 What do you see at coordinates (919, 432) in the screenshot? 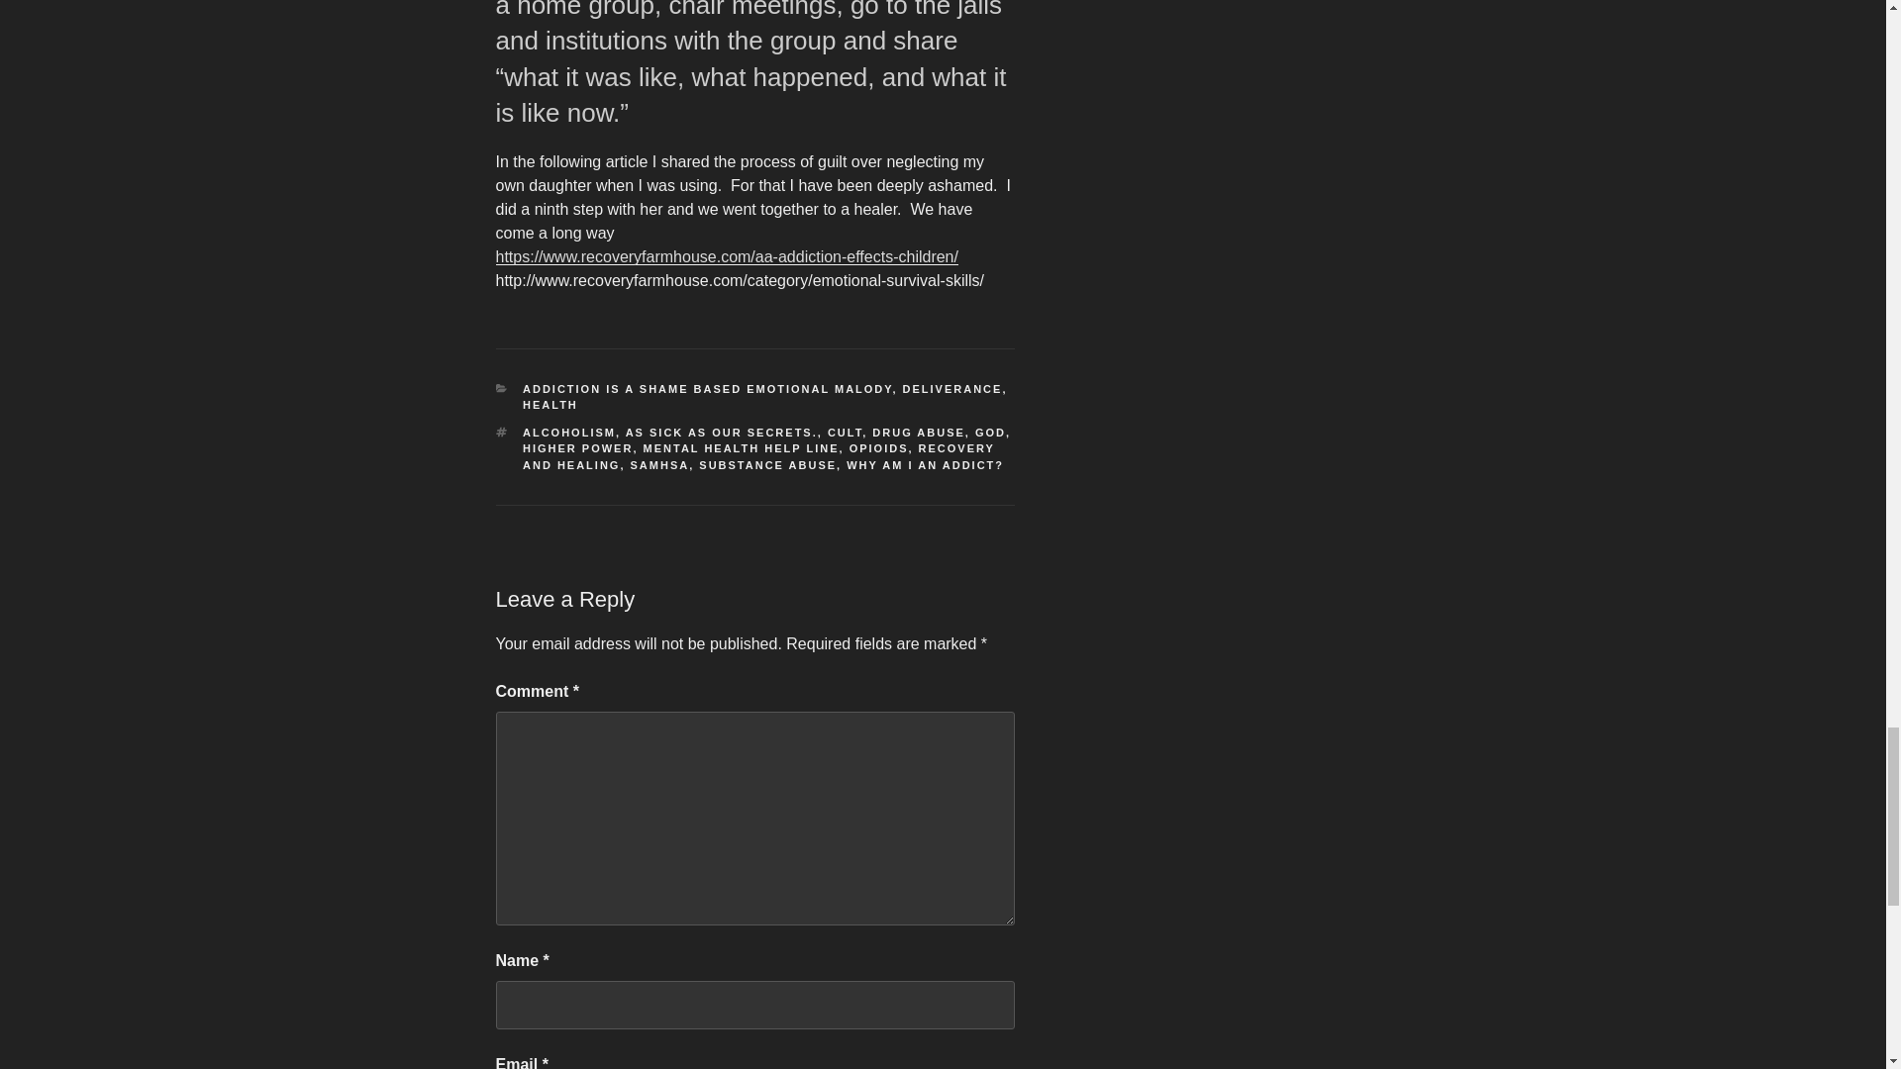
I see `DRUG ABUSE` at bounding box center [919, 432].